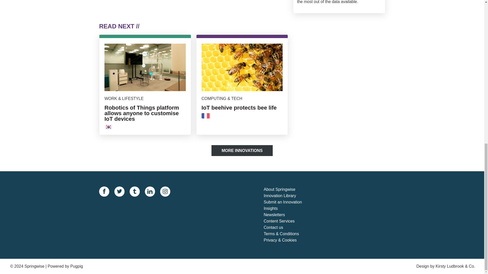 The height and width of the screenshot is (274, 488). What do you see at coordinates (287, 215) in the screenshot?
I see `Newsletters` at bounding box center [287, 215].